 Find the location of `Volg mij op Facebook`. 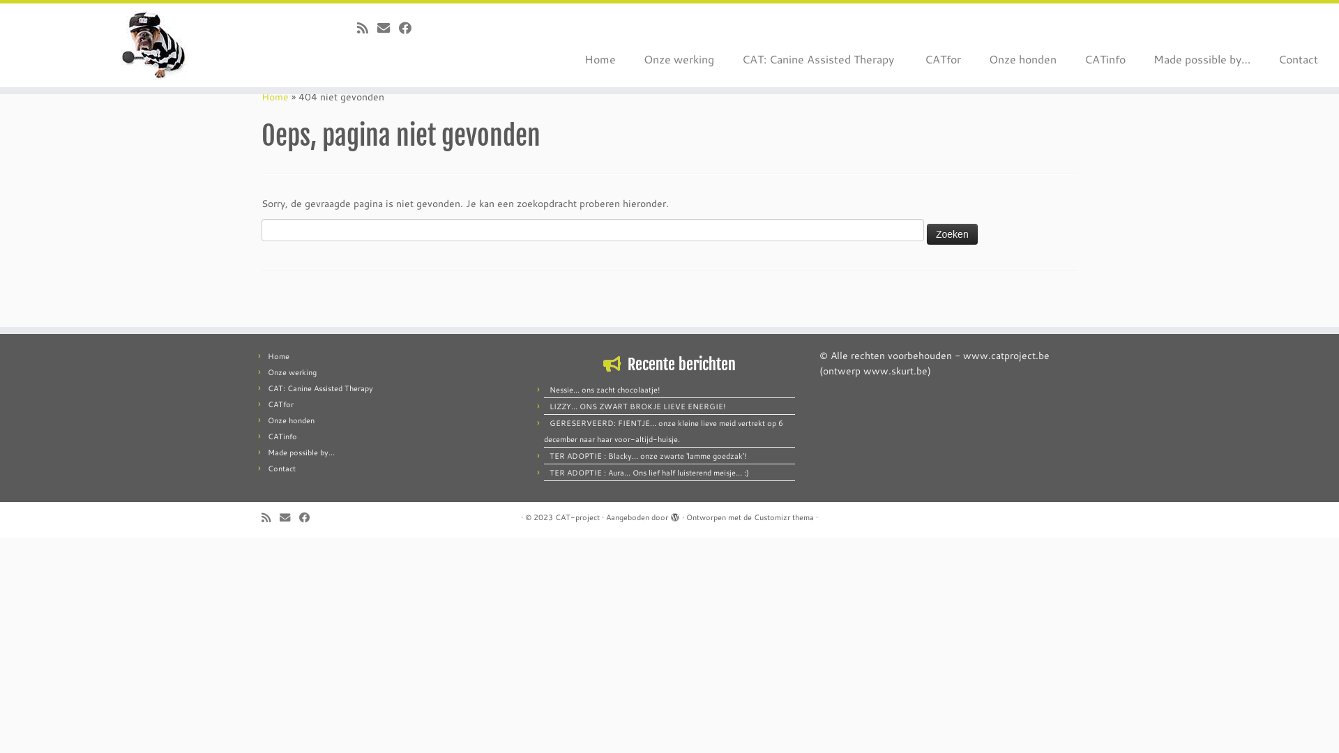

Volg mij op Facebook is located at coordinates (410, 28).